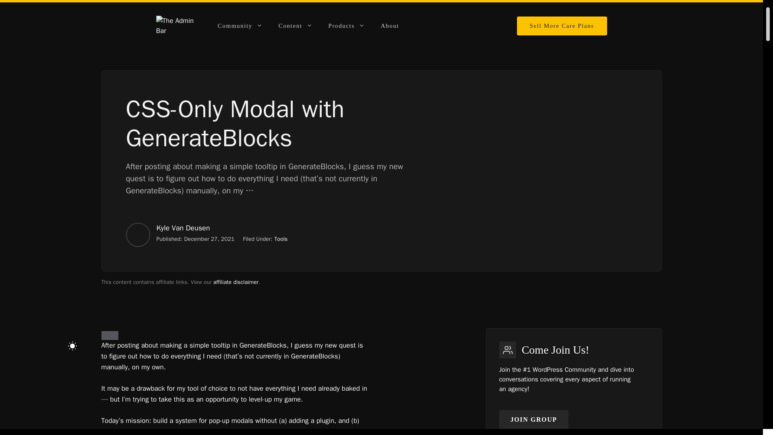  Describe the element at coordinates (346, 25) in the screenshot. I see `Products` at that location.